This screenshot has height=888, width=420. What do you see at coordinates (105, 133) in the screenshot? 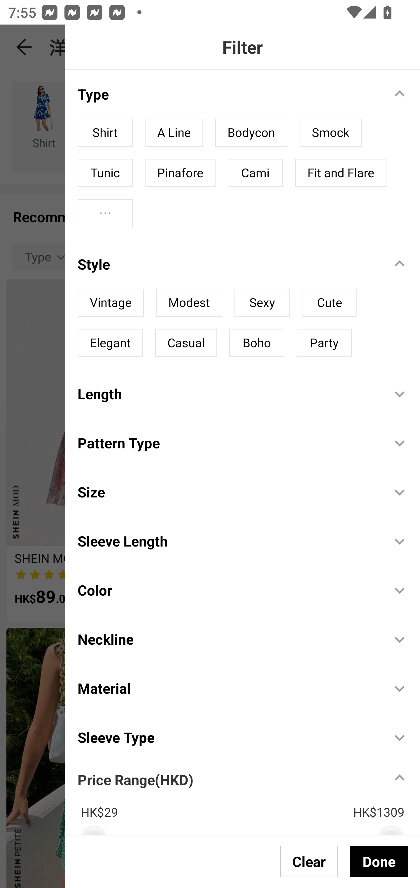
I see `Shirt` at bounding box center [105, 133].